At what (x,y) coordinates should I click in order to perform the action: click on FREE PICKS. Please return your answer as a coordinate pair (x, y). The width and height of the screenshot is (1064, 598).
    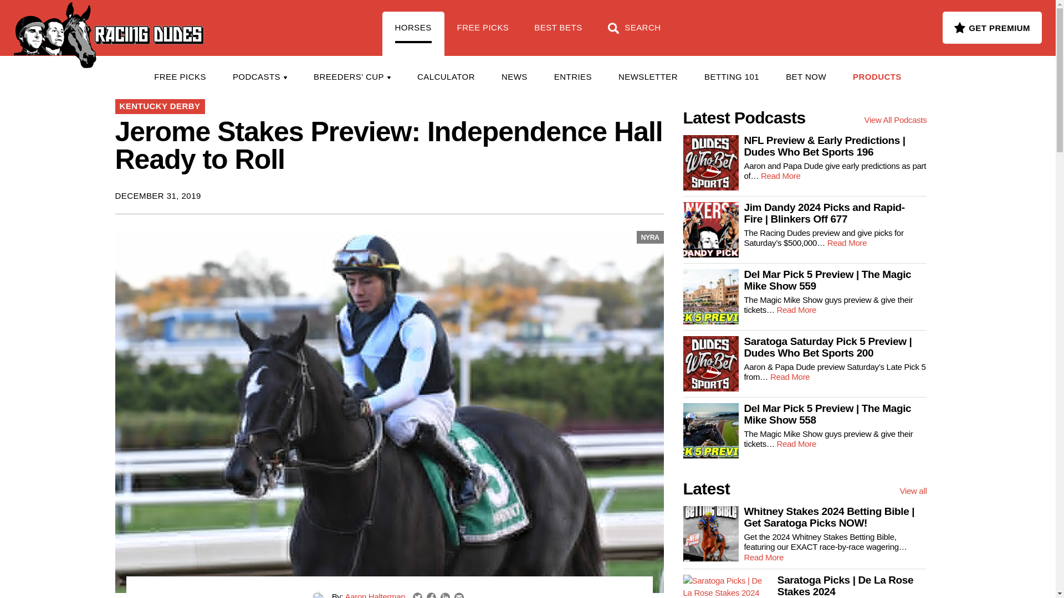
    Looking at the image, I should click on (180, 77).